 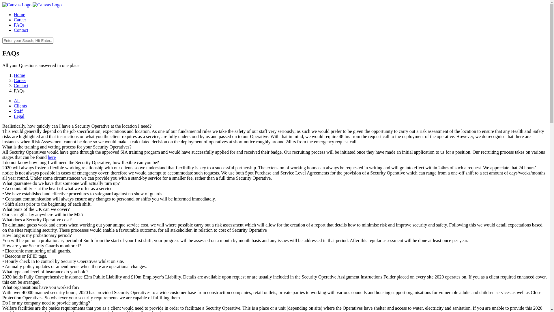 I want to click on Staff, so click(x=18, y=111).